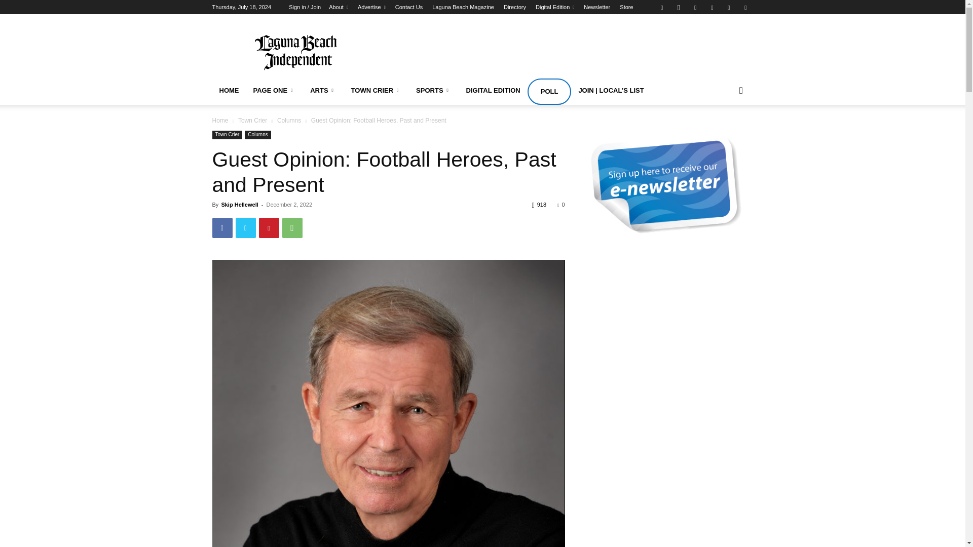 The height and width of the screenshot is (547, 973). What do you see at coordinates (729, 7) in the screenshot?
I see `Twitter` at bounding box center [729, 7].